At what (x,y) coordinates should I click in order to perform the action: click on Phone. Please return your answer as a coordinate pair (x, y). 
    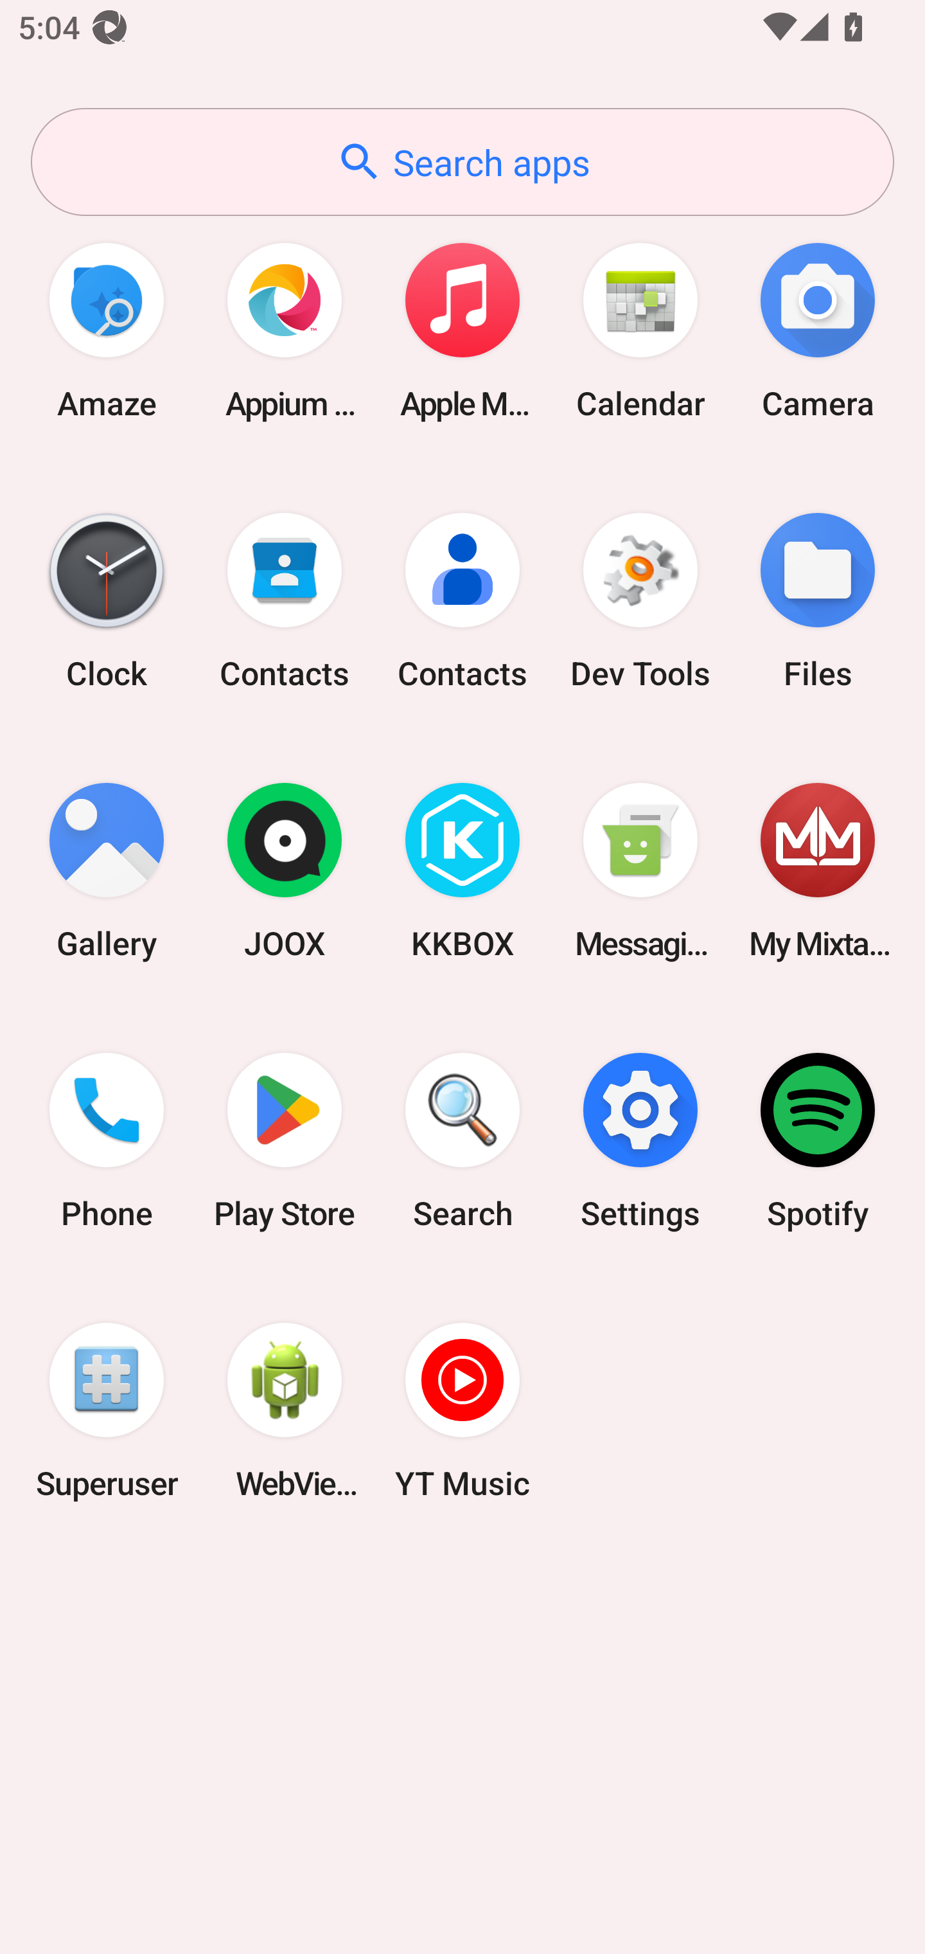
    Looking at the image, I should click on (107, 1141).